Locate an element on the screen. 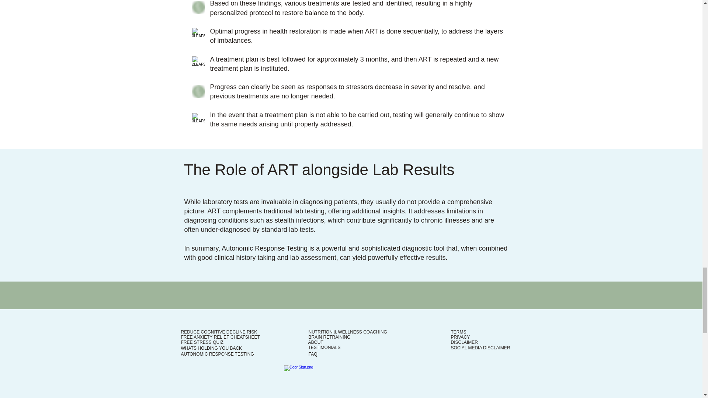  AUTONOMIC RESPONSE TESTING is located at coordinates (217, 354).